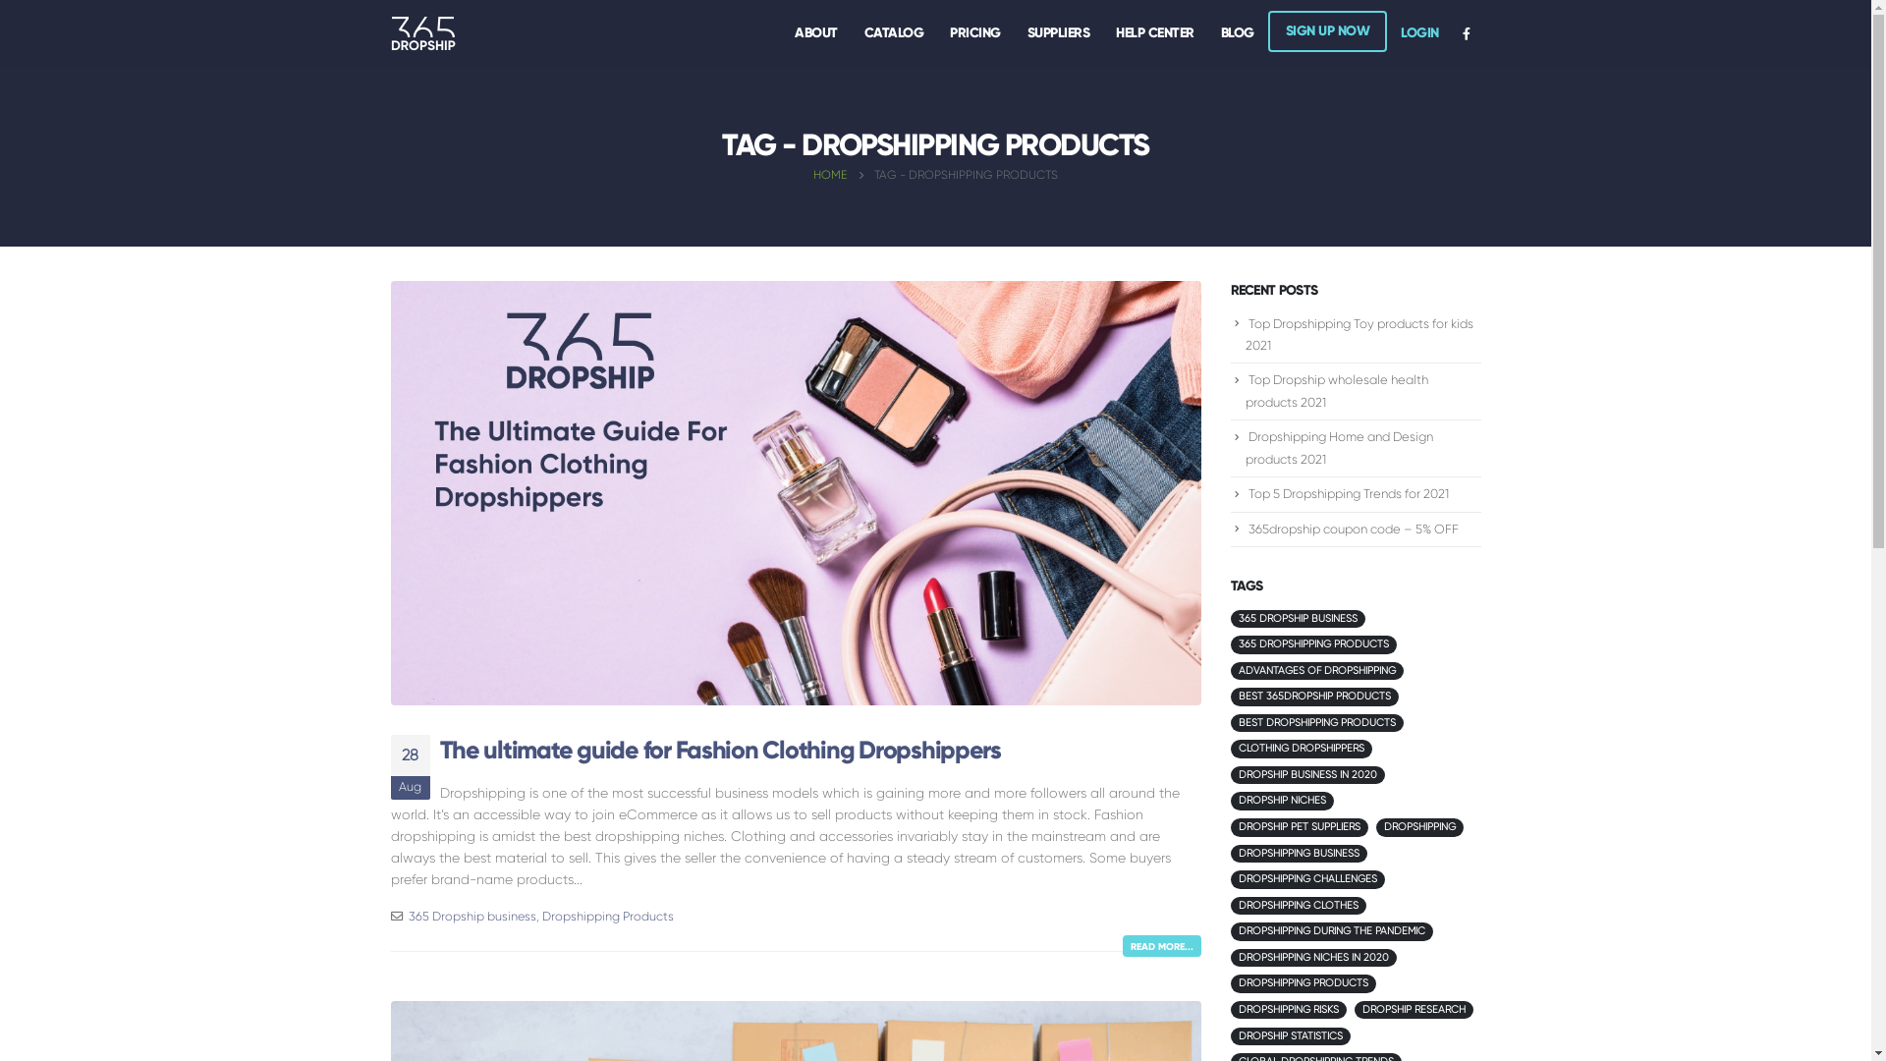 The image size is (1886, 1061). I want to click on Dropshipping Products, so click(608, 916).